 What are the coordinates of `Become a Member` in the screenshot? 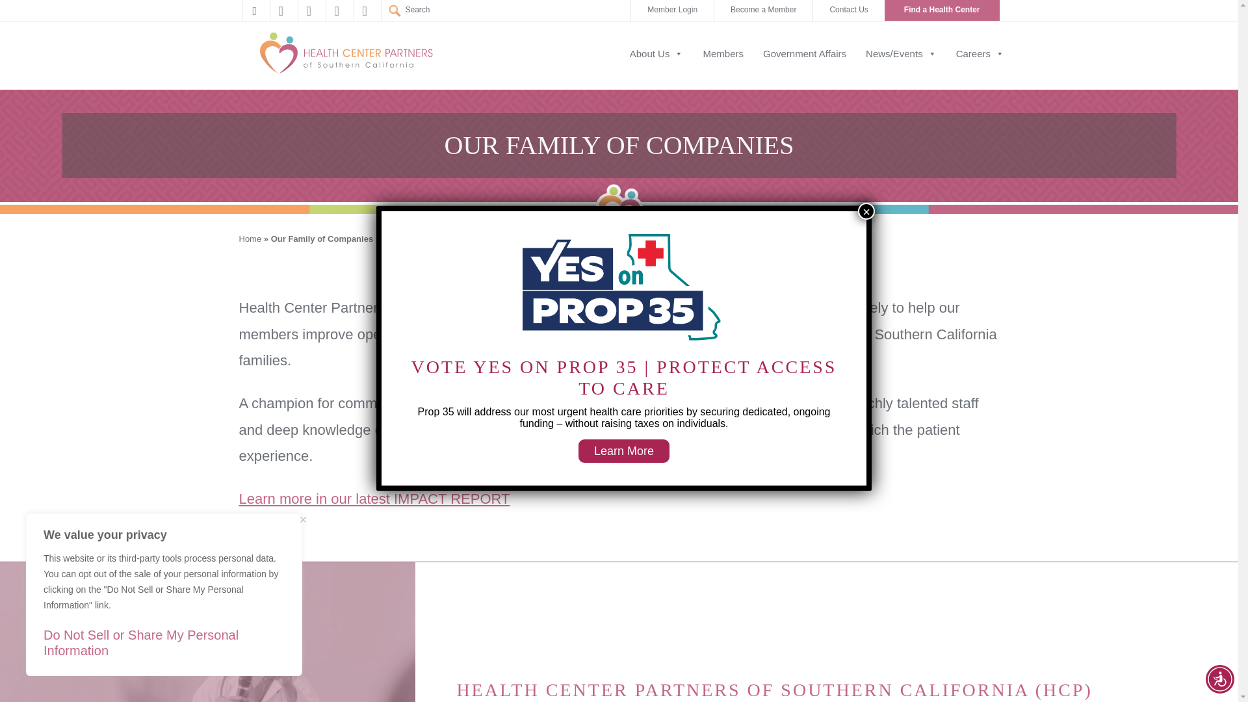 It's located at (763, 10).